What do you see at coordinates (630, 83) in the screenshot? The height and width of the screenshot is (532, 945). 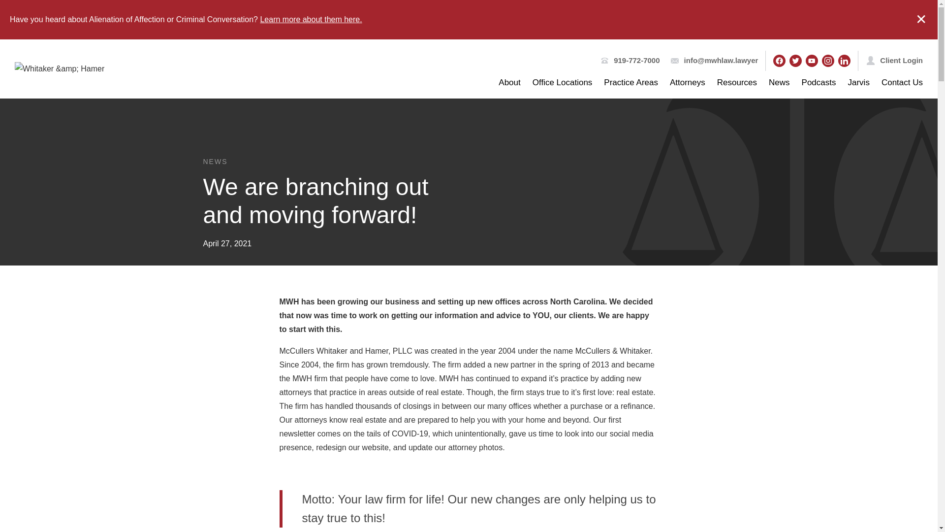 I see `Practice Areas` at bounding box center [630, 83].